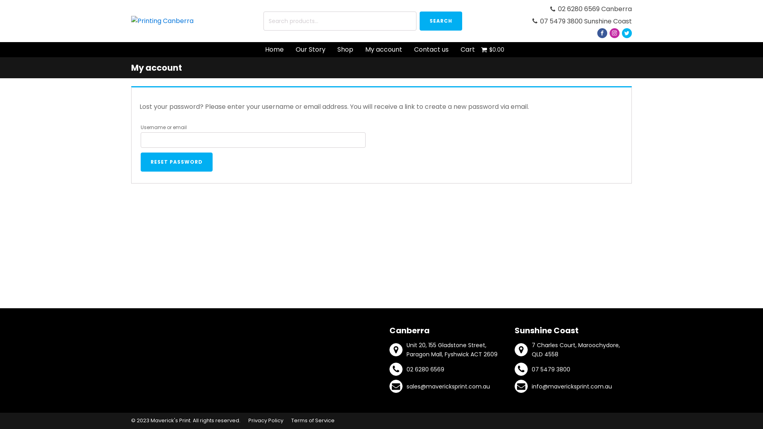 This screenshot has height=429, width=763. What do you see at coordinates (313, 421) in the screenshot?
I see `Terms of Service` at bounding box center [313, 421].